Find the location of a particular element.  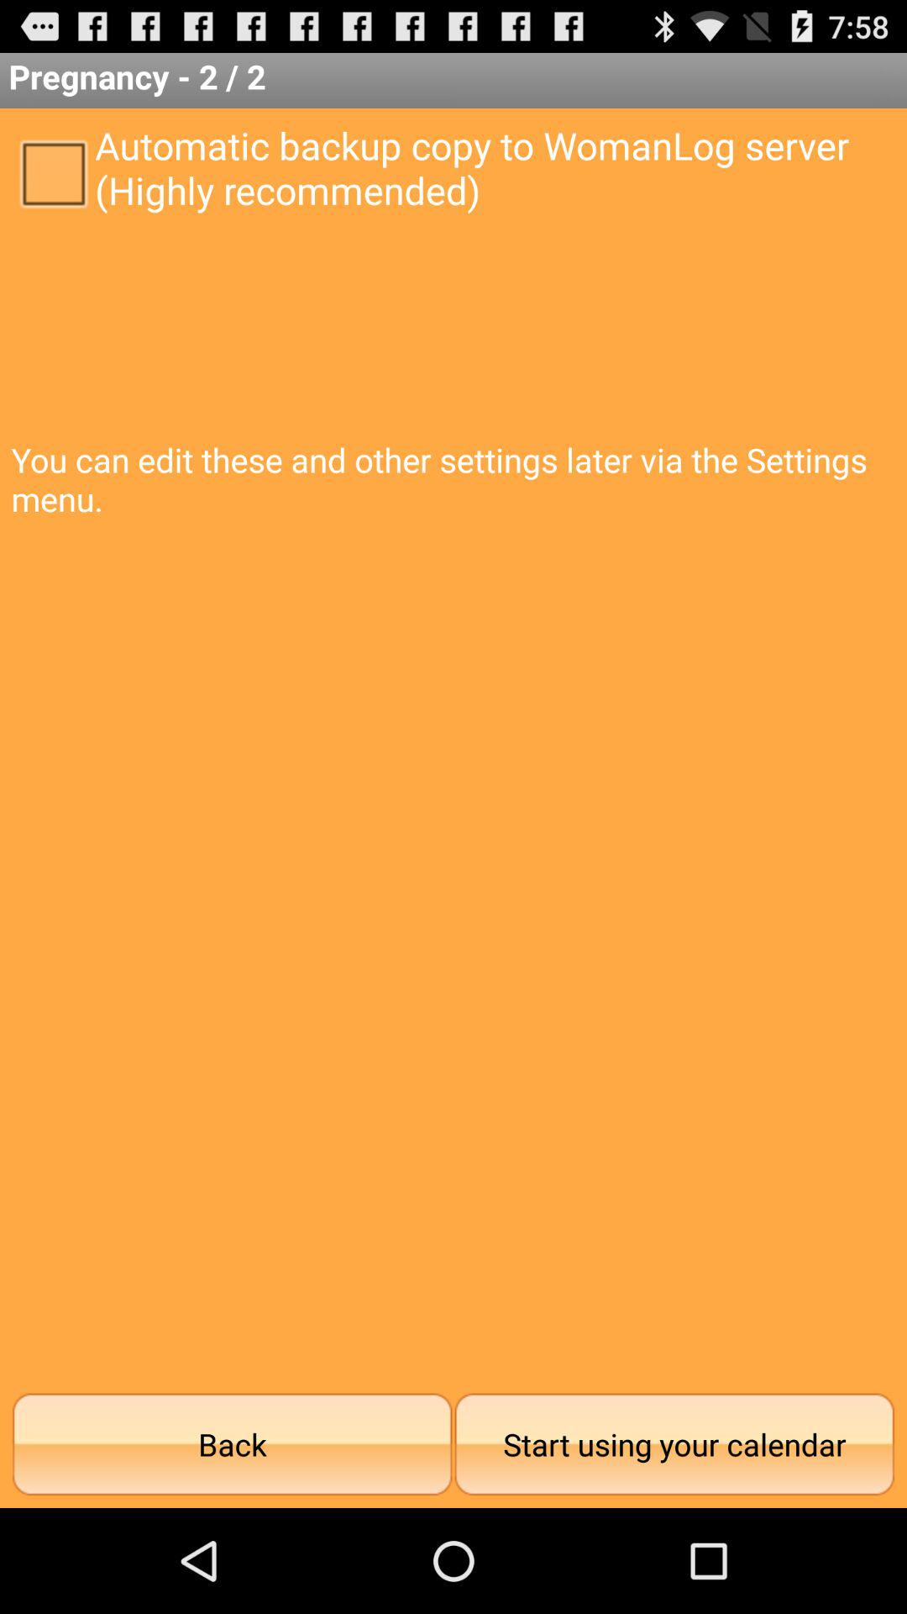

launch icon to the left of automatic backup copy icon is located at coordinates (53, 172).